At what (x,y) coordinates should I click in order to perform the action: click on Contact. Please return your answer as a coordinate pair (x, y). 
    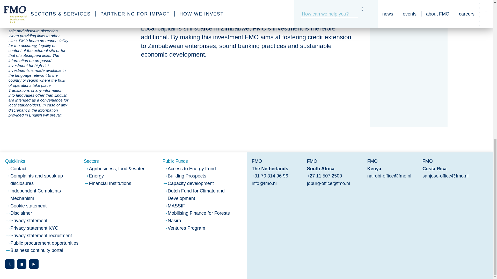
    Looking at the image, I should click on (18, 168).